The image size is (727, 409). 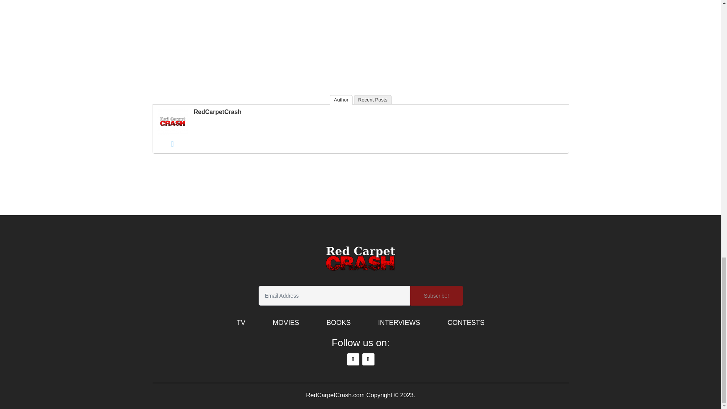 What do you see at coordinates (173, 144) in the screenshot?
I see `Twitter` at bounding box center [173, 144].